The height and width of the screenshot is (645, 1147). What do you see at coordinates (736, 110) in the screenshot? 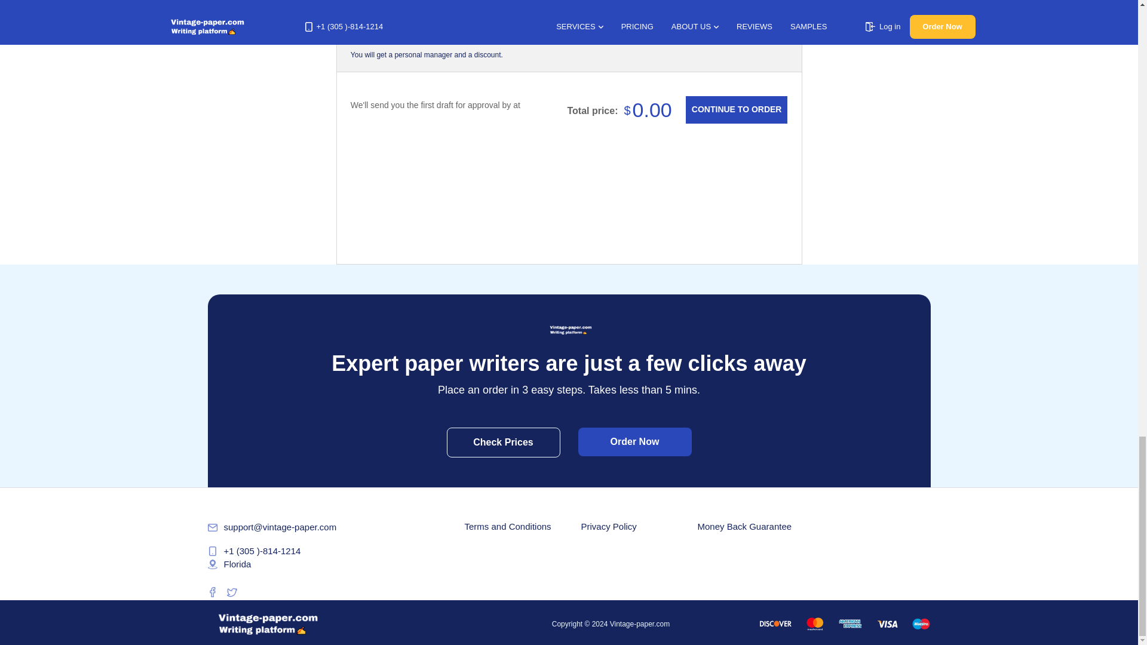
I see `Continue to order` at bounding box center [736, 110].